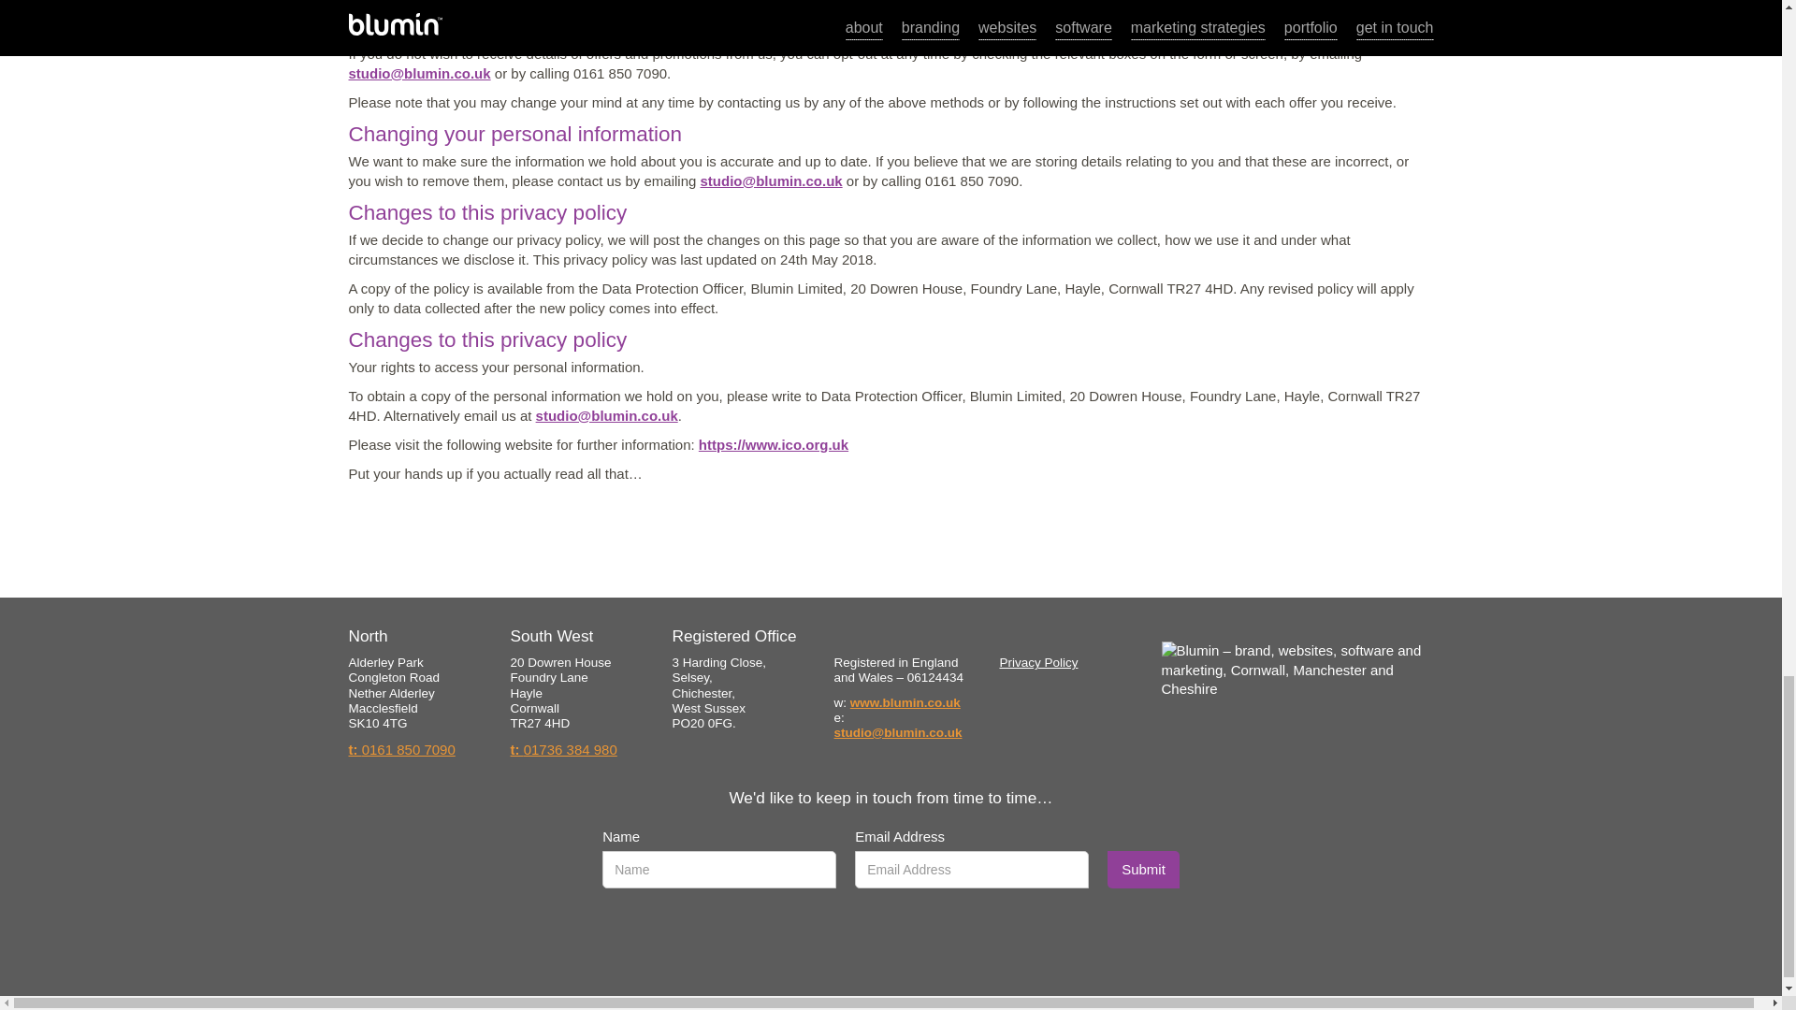  What do you see at coordinates (400, 750) in the screenshot?
I see `t: 0161 850 7090` at bounding box center [400, 750].